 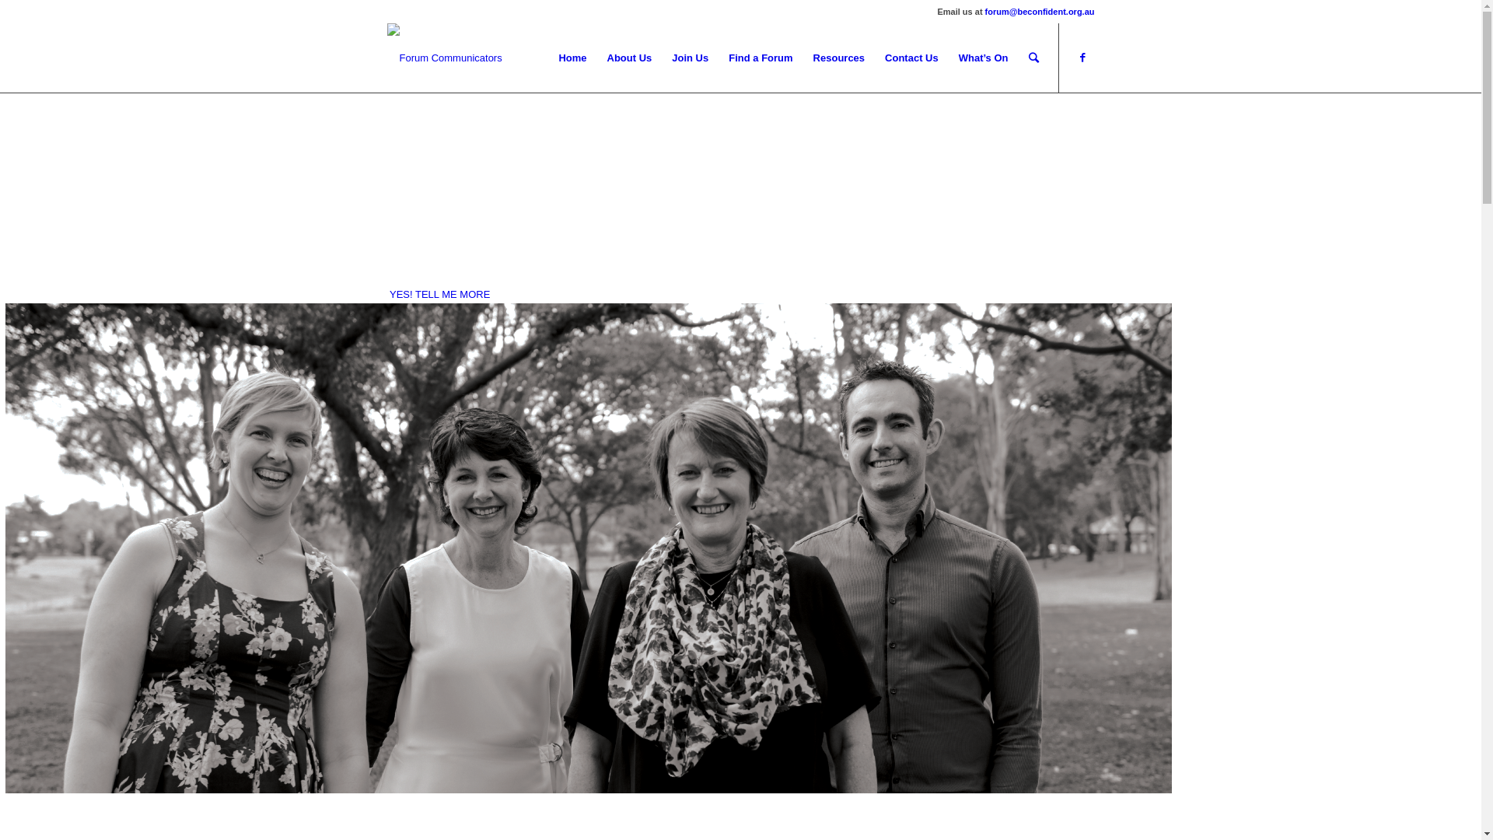 What do you see at coordinates (691, 58) in the screenshot?
I see `Join Us` at bounding box center [691, 58].